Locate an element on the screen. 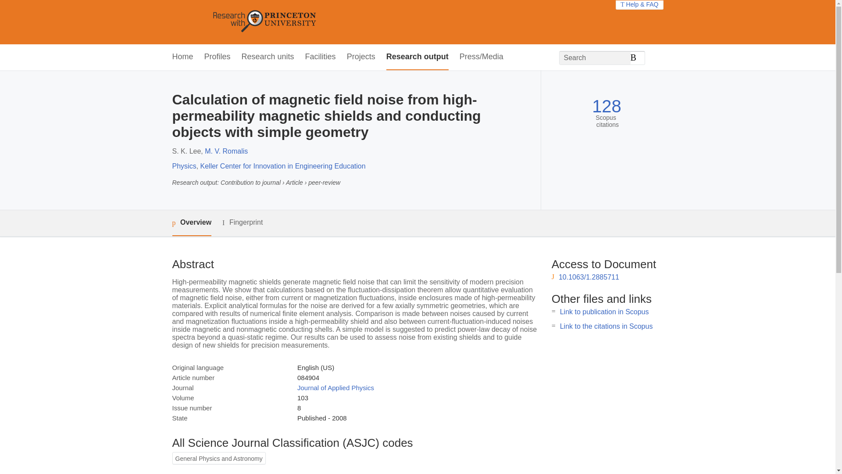 The image size is (842, 474). Facilities is located at coordinates (320, 57).